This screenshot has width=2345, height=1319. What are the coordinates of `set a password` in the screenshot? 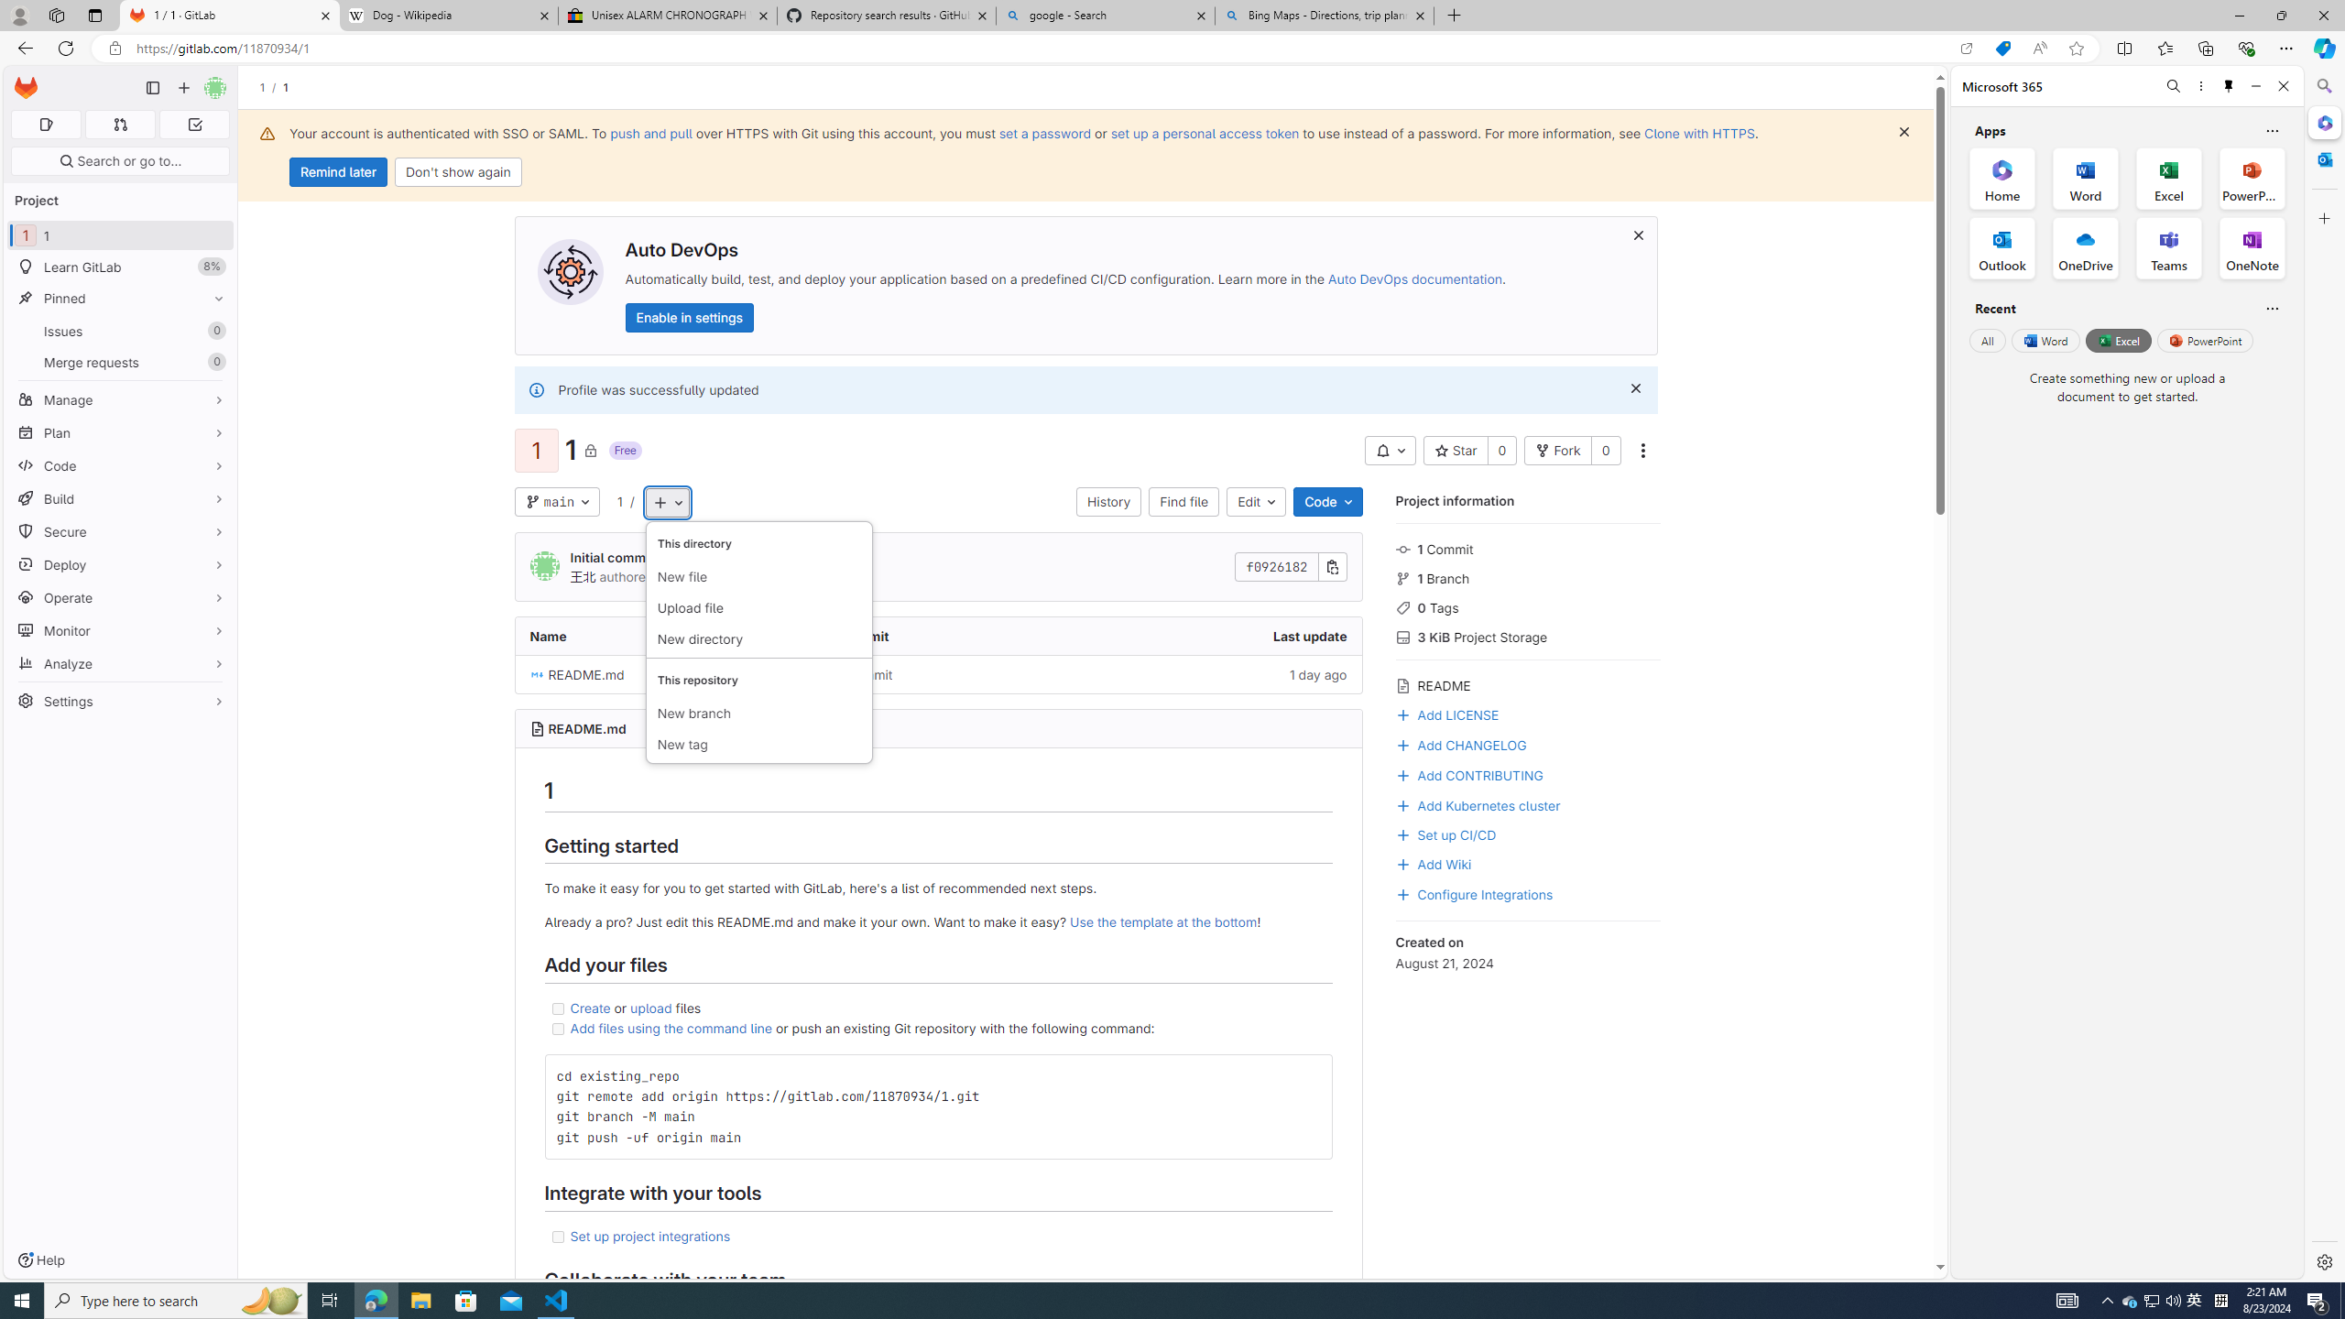 It's located at (1045, 133).